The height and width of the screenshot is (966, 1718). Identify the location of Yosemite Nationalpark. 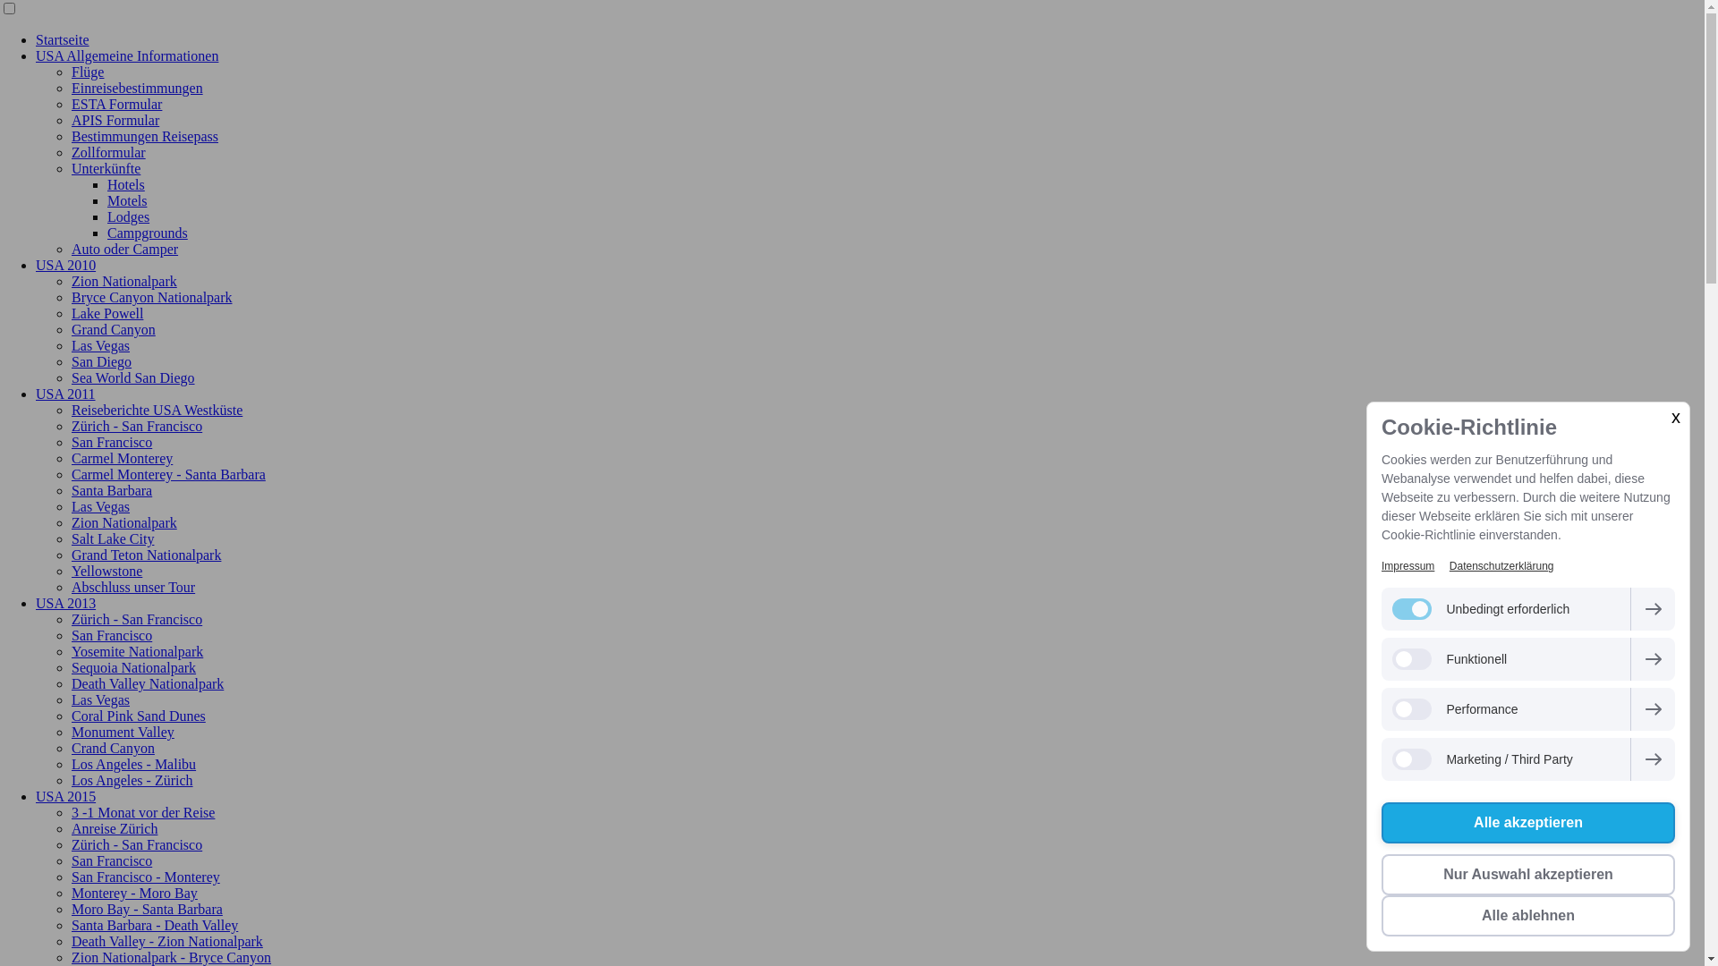
(138, 651).